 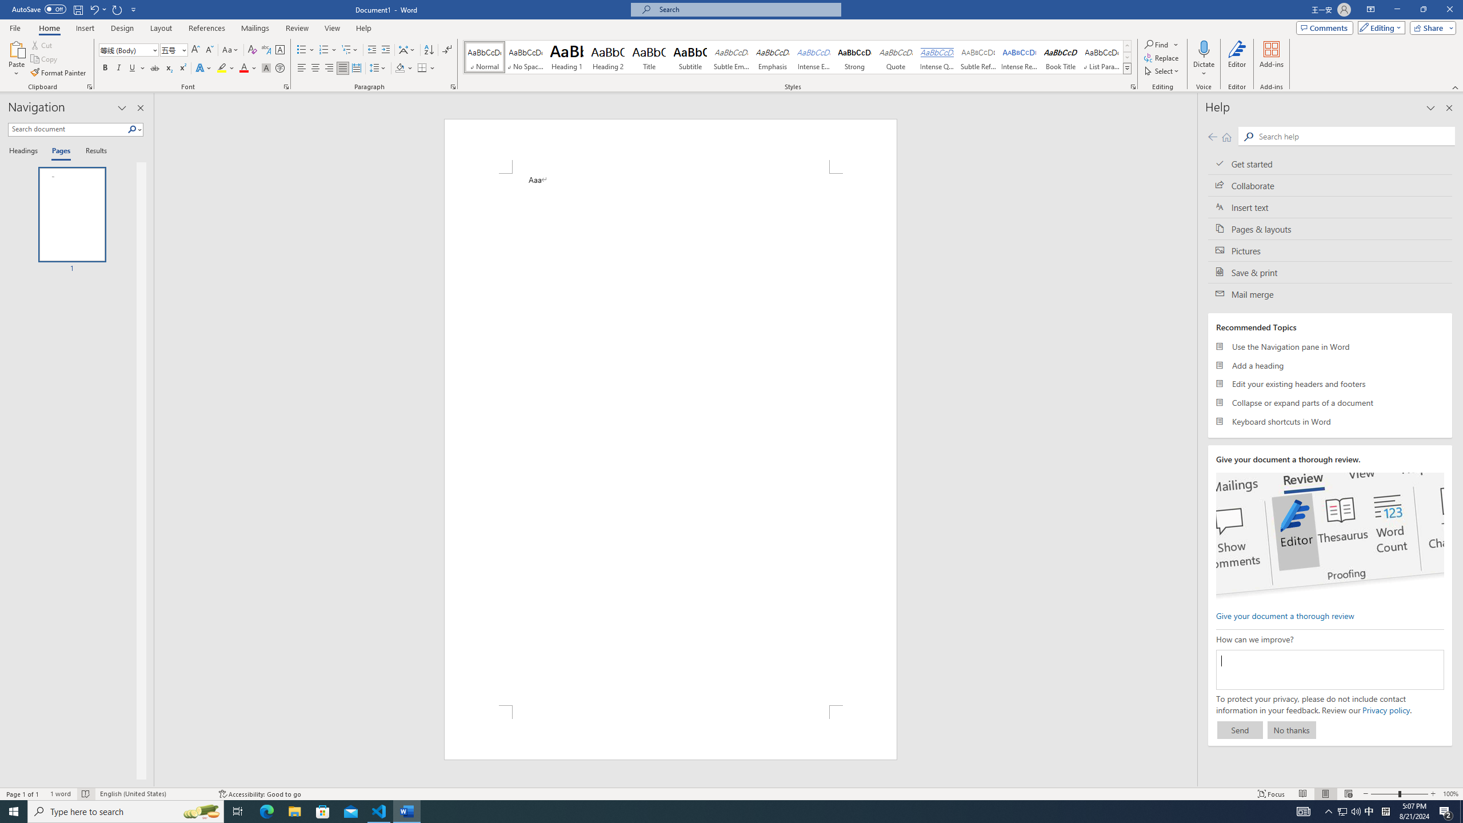 I want to click on How can we improve?, so click(x=1329, y=670).